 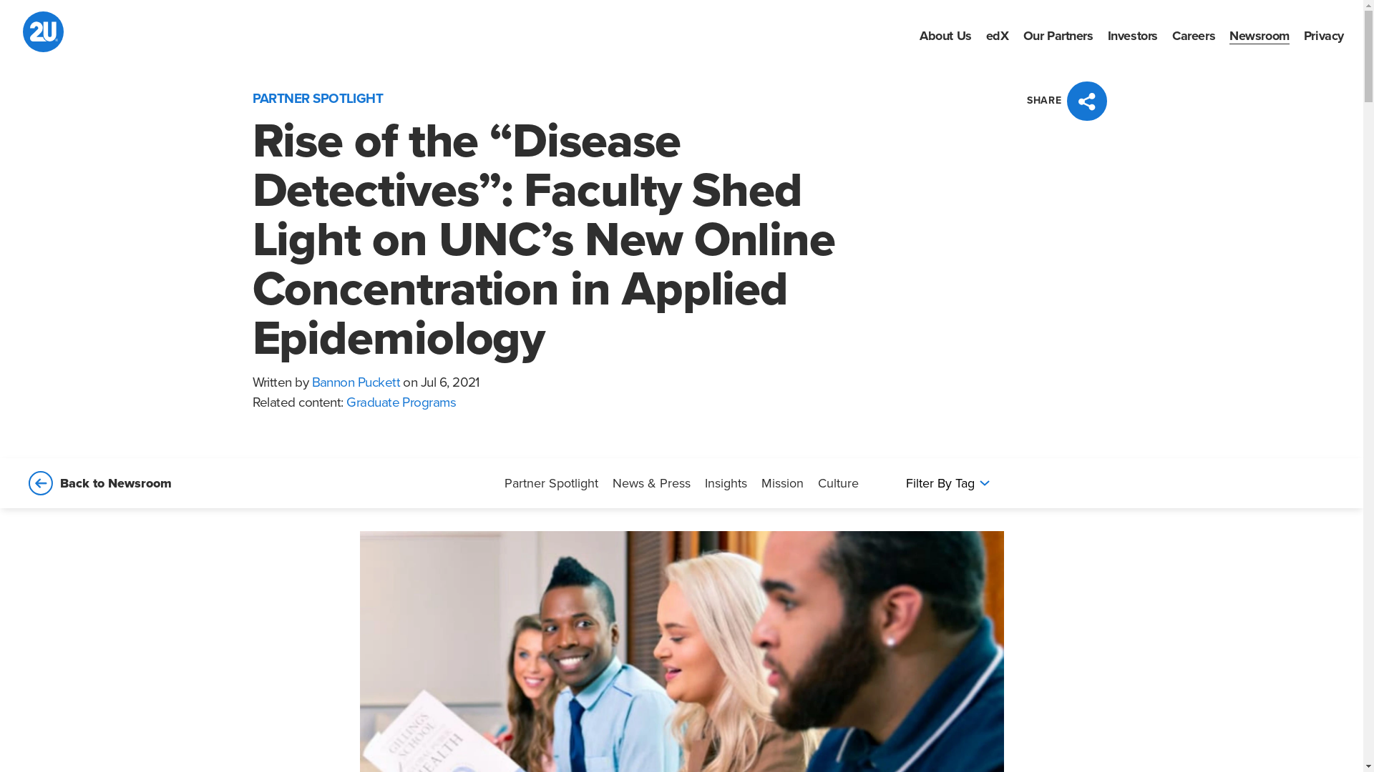 I want to click on Privacy, so click(x=1324, y=36).